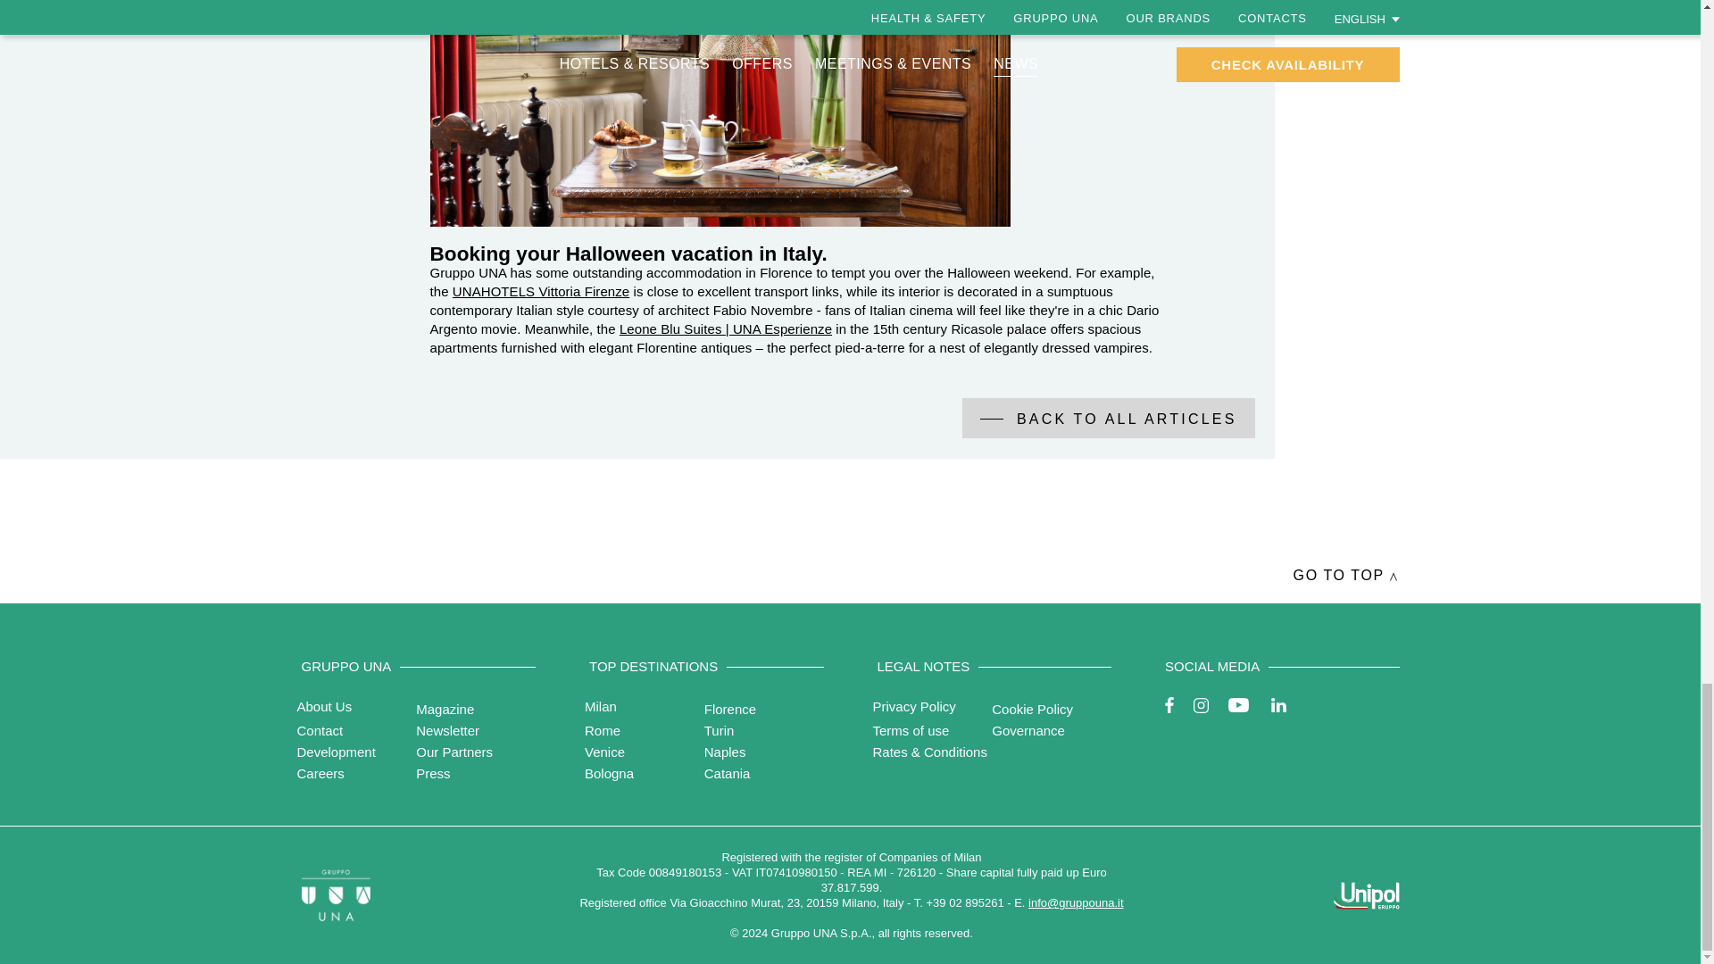 This screenshot has width=1714, height=964. What do you see at coordinates (1344, 575) in the screenshot?
I see `GO TO TOP` at bounding box center [1344, 575].